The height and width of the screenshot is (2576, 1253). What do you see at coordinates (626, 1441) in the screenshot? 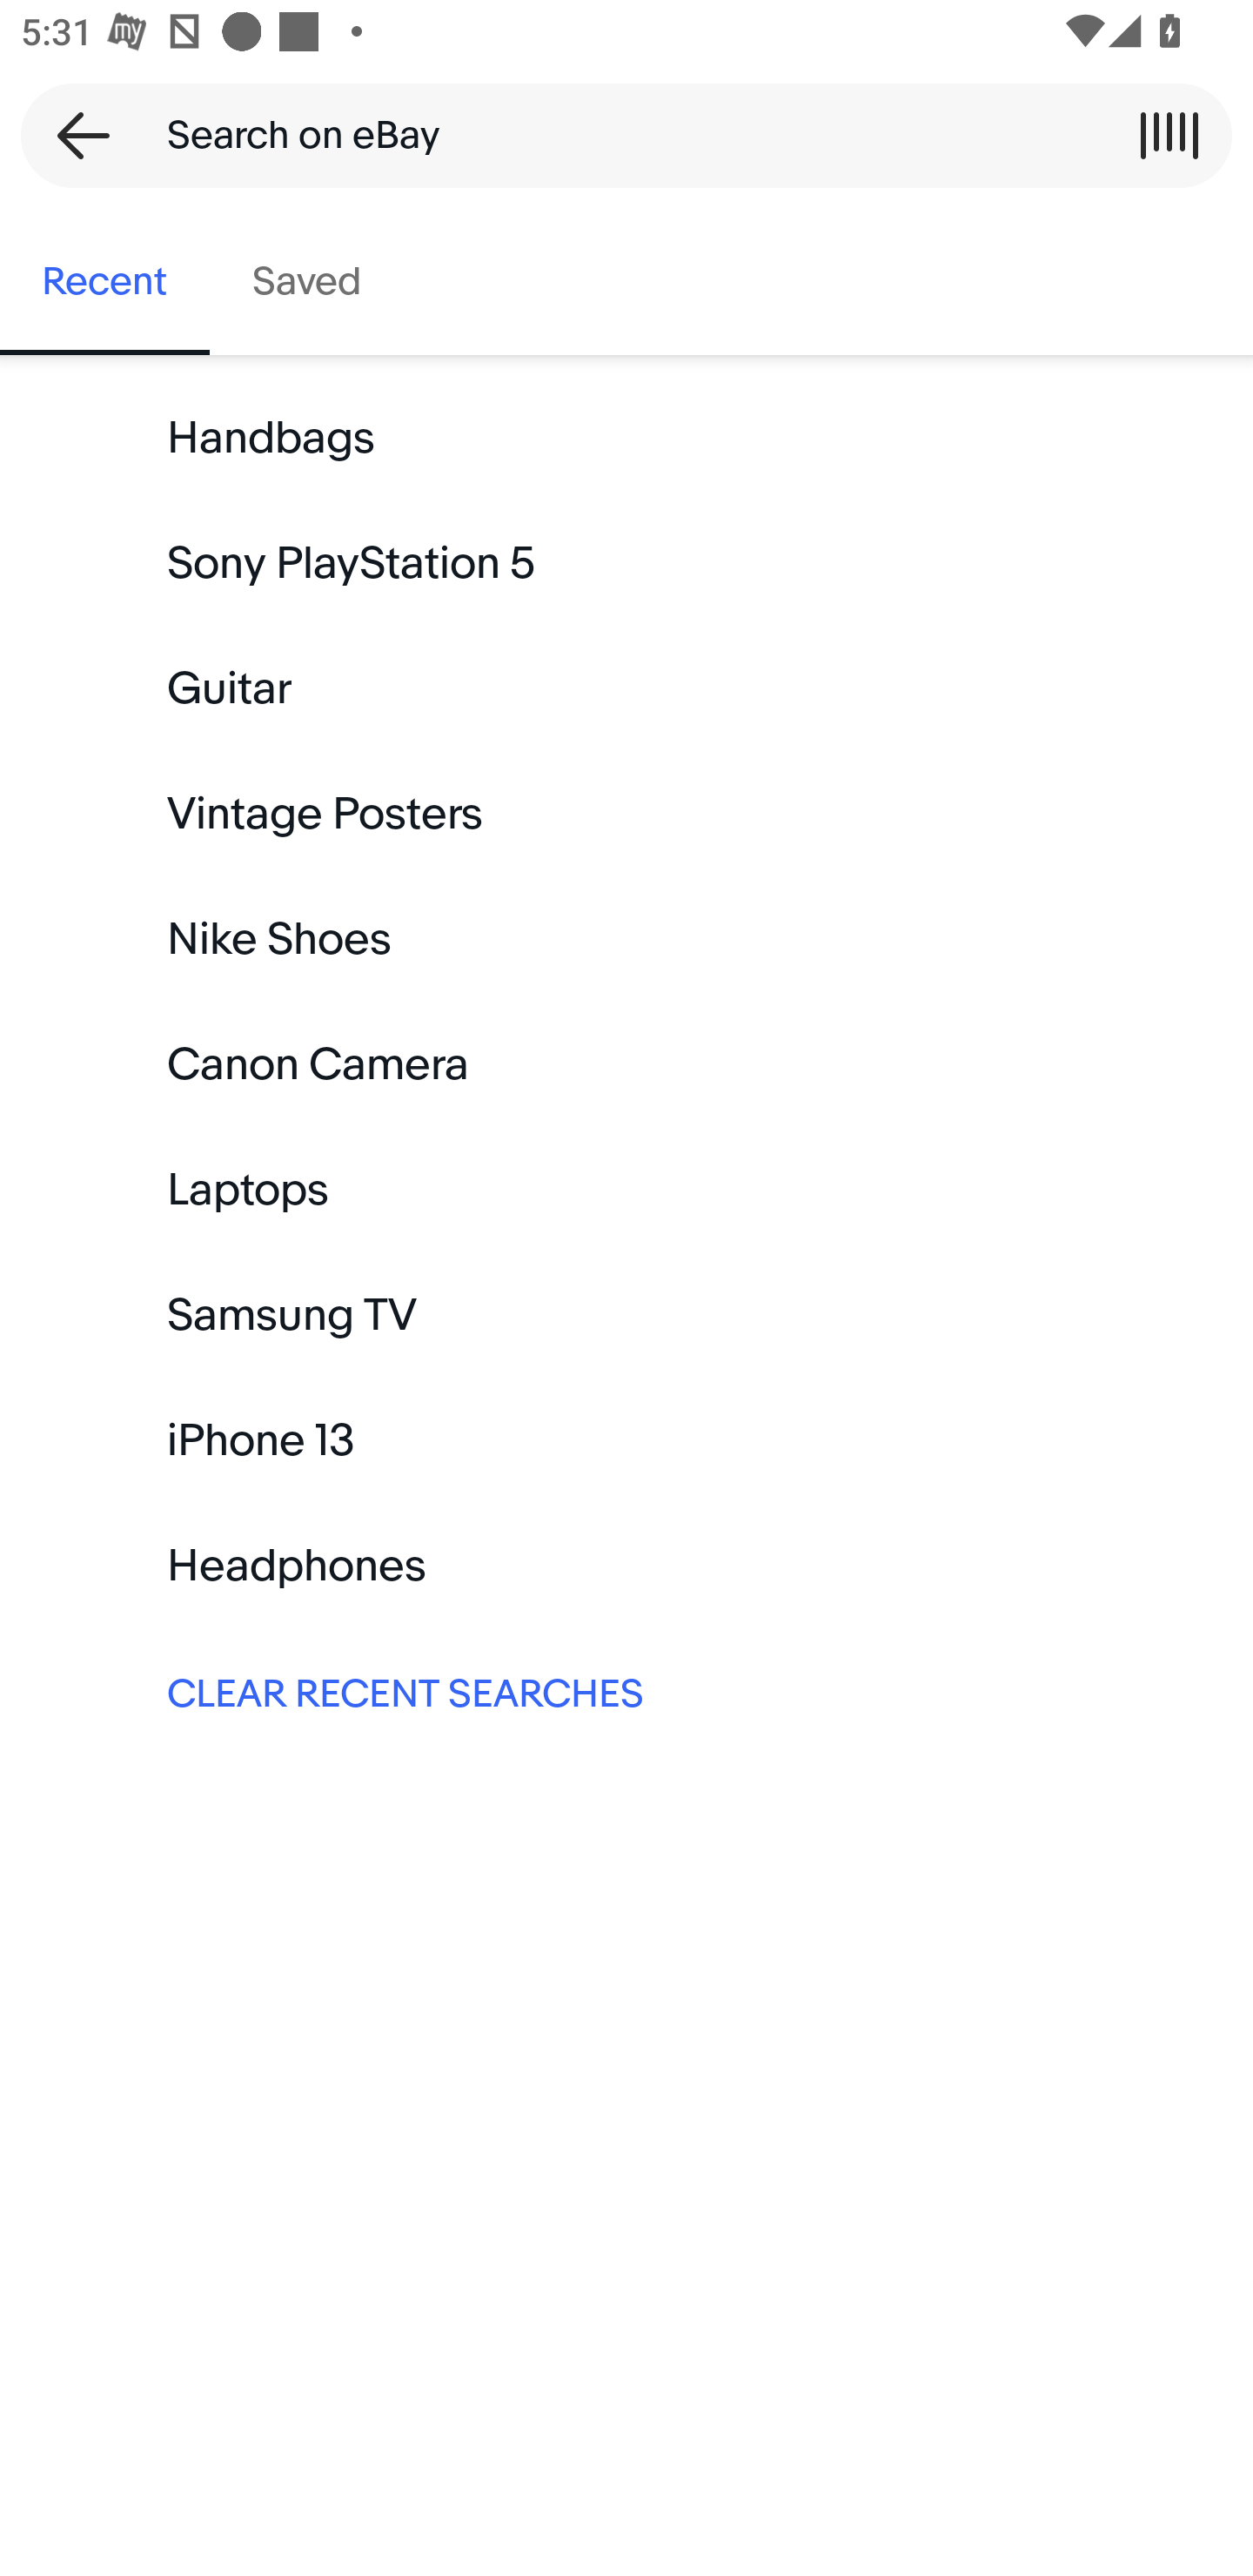
I see `iPhone 13 Keyword search iPhone 13:` at bounding box center [626, 1441].